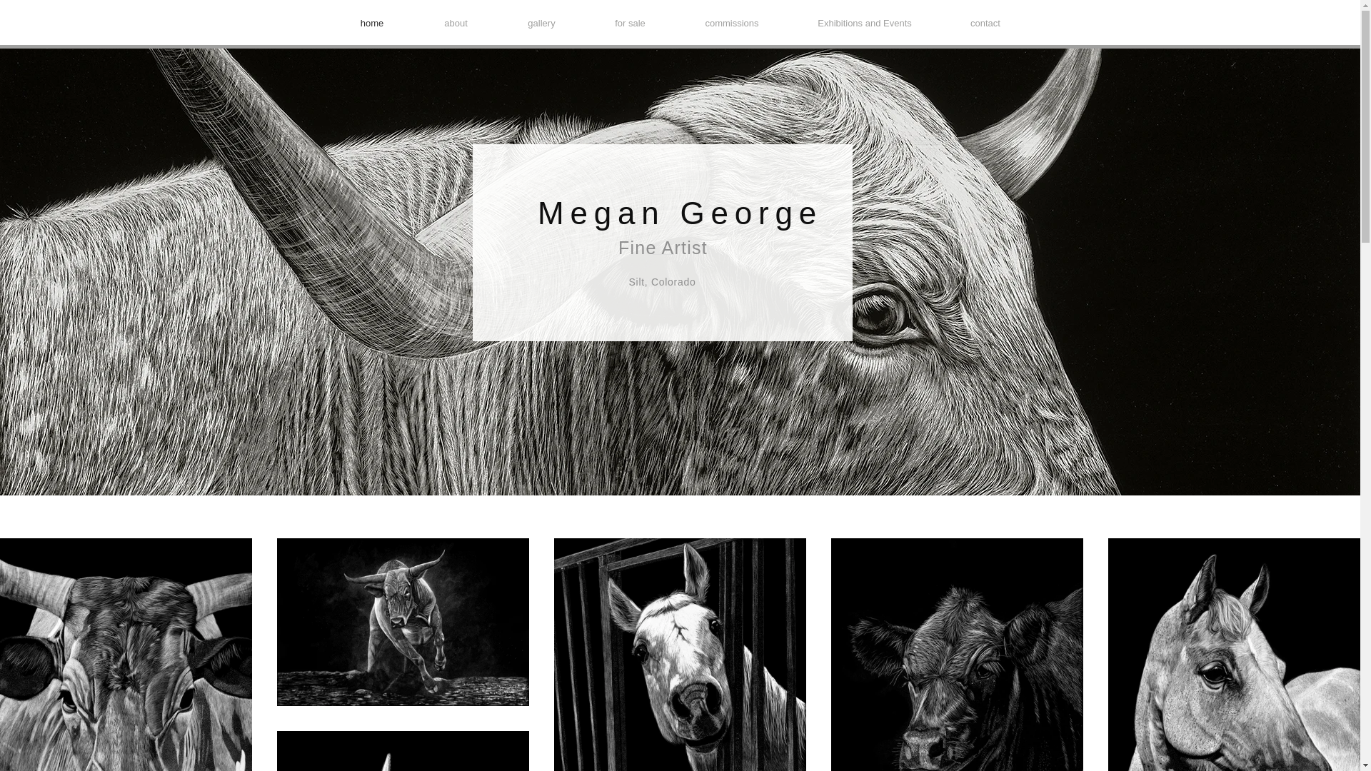 This screenshot has width=1371, height=771. Describe the element at coordinates (456, 24) in the screenshot. I see `about` at that location.